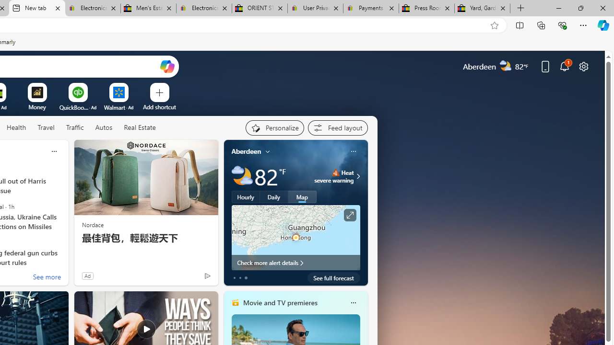 The width and height of the screenshot is (614, 345). Describe the element at coordinates (268, 151) in the screenshot. I see `My location` at that location.